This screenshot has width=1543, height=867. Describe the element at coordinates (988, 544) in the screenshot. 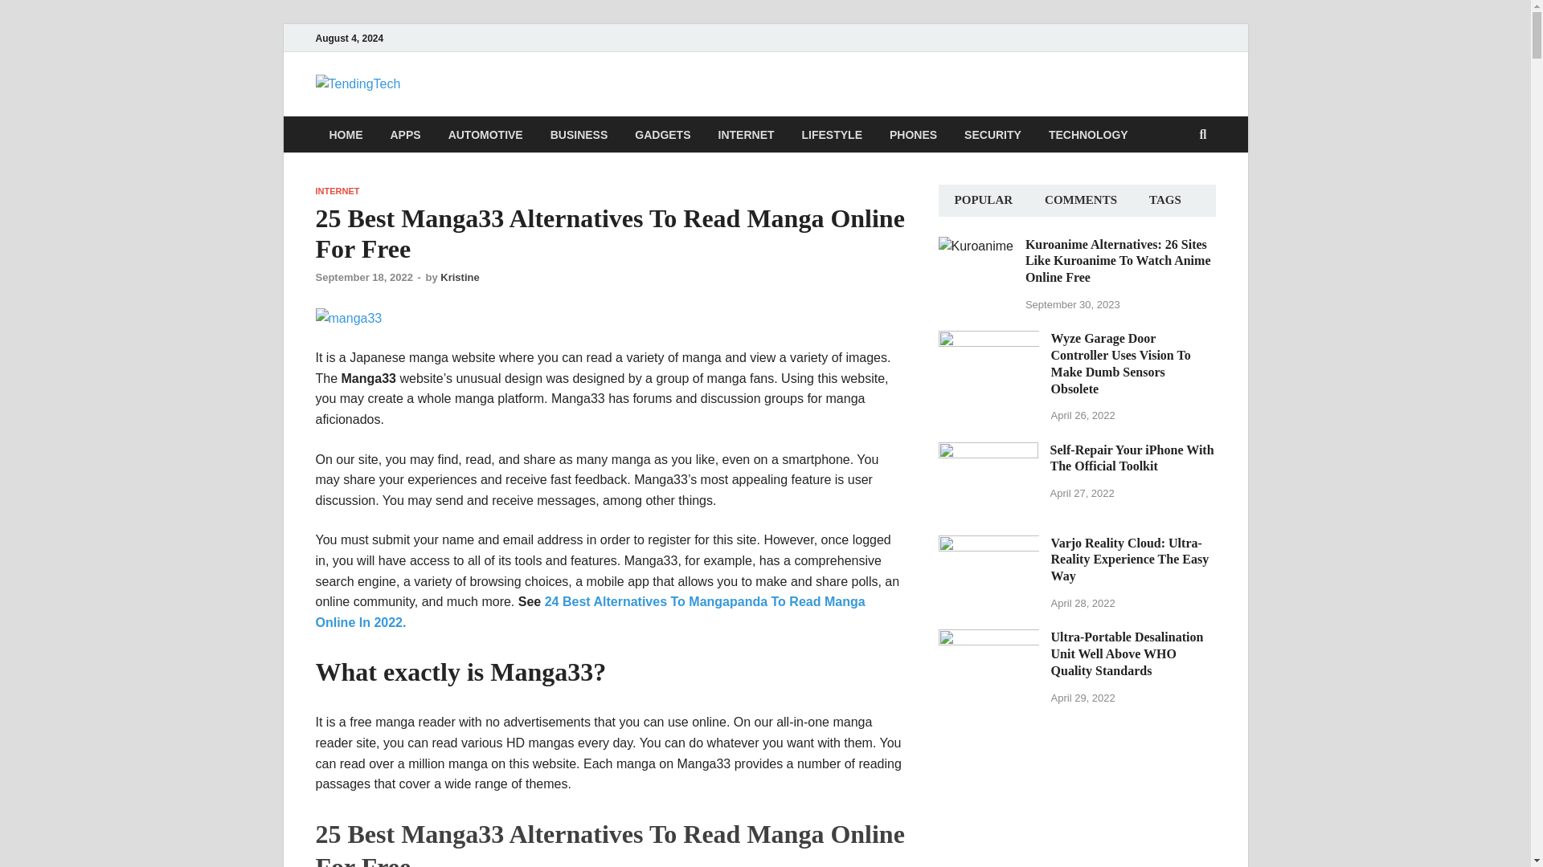

I see `Varjo Reality Cloud: Ultra-Reality Experience The Easy Way` at that location.